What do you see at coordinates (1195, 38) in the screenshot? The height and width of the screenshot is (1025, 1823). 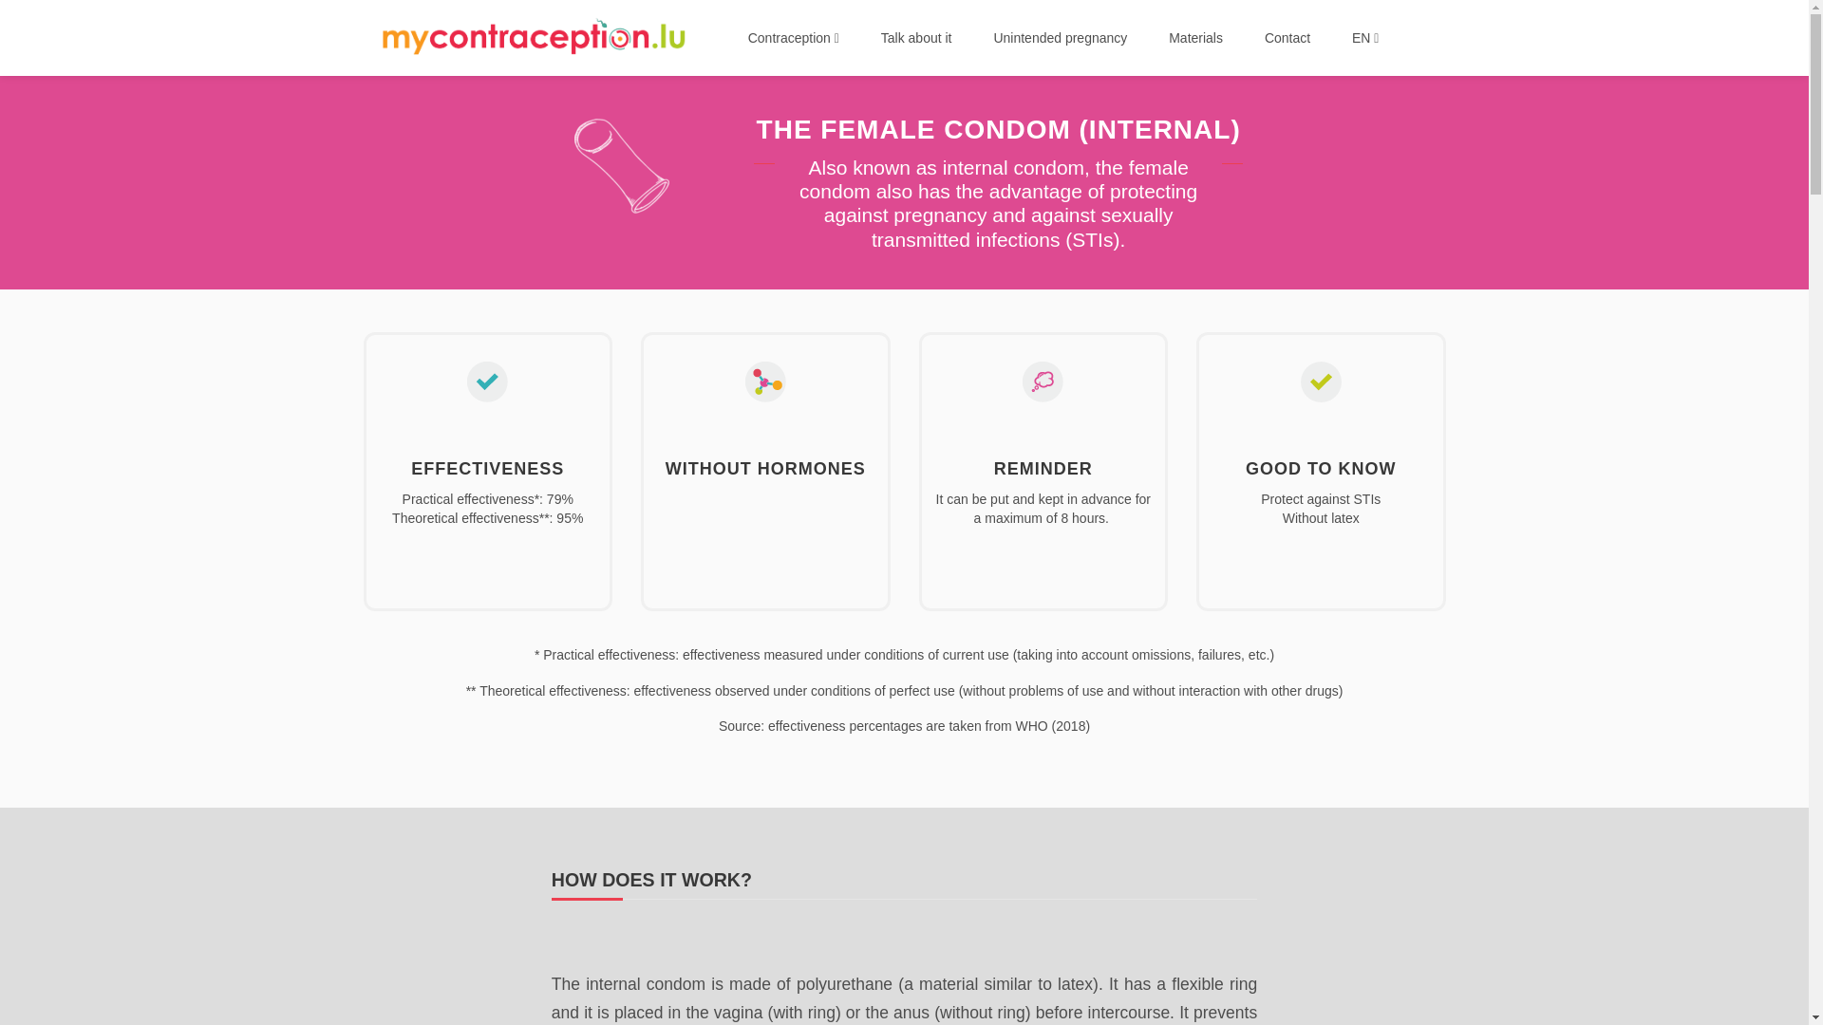 I see `Materials` at bounding box center [1195, 38].